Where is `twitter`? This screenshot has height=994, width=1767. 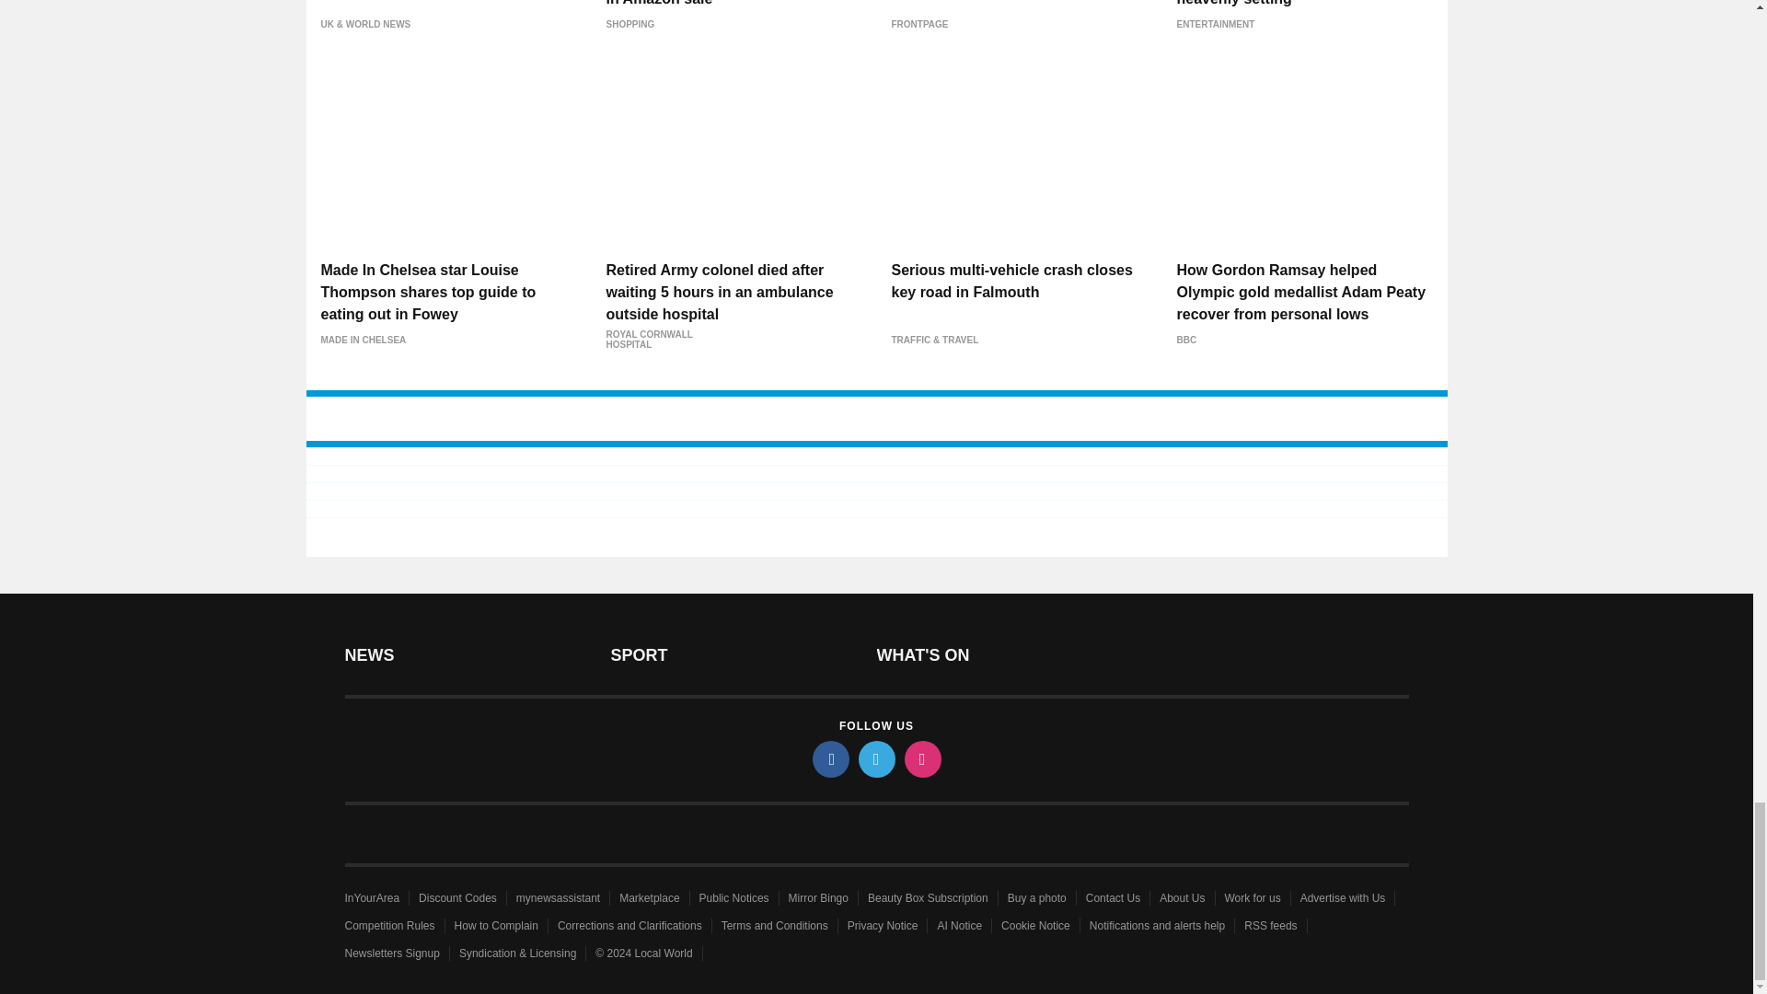 twitter is located at coordinates (875, 758).